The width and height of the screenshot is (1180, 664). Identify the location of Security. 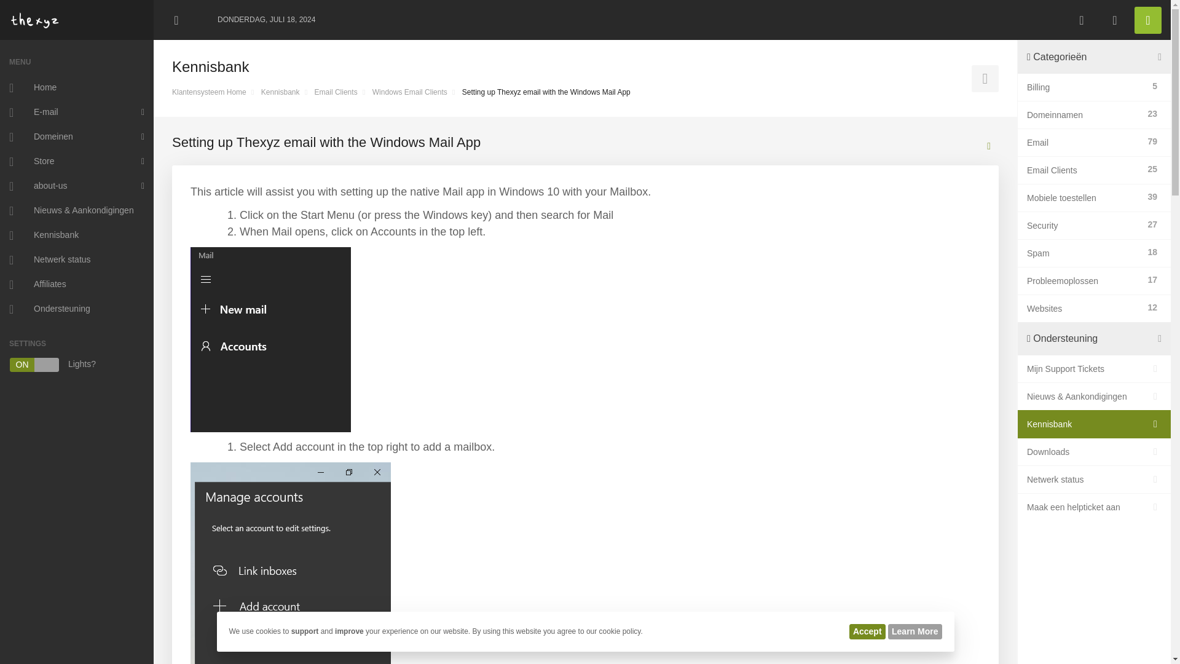
(1085, 226).